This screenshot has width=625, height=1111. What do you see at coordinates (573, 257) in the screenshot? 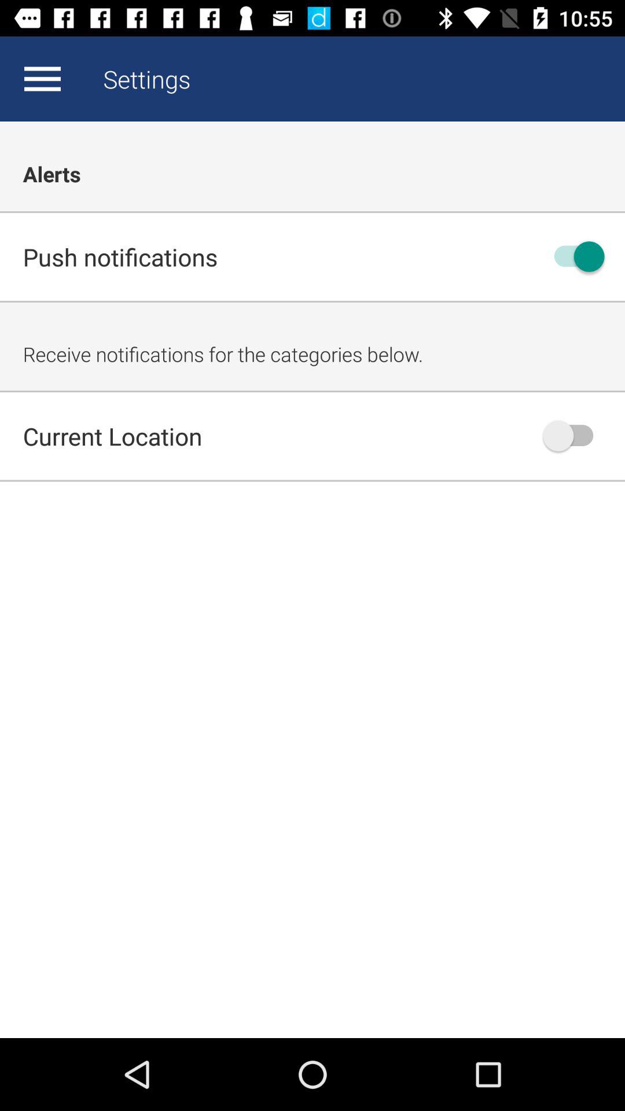
I see `turn off push notifications` at bounding box center [573, 257].